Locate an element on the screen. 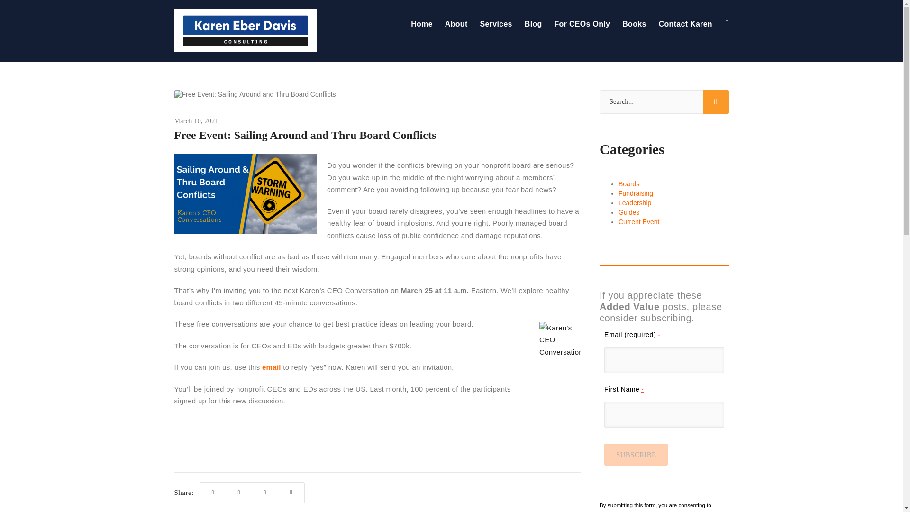  About is located at coordinates (456, 24).